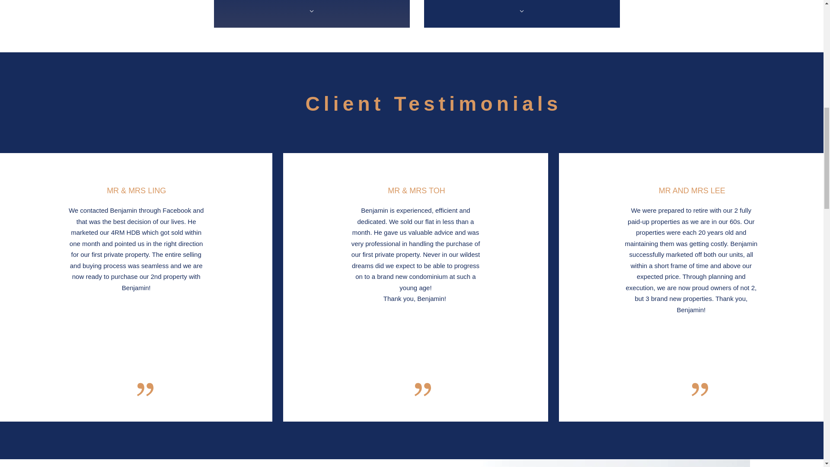 The image size is (830, 467). I want to click on I want to own a private property, so click(311, 14).